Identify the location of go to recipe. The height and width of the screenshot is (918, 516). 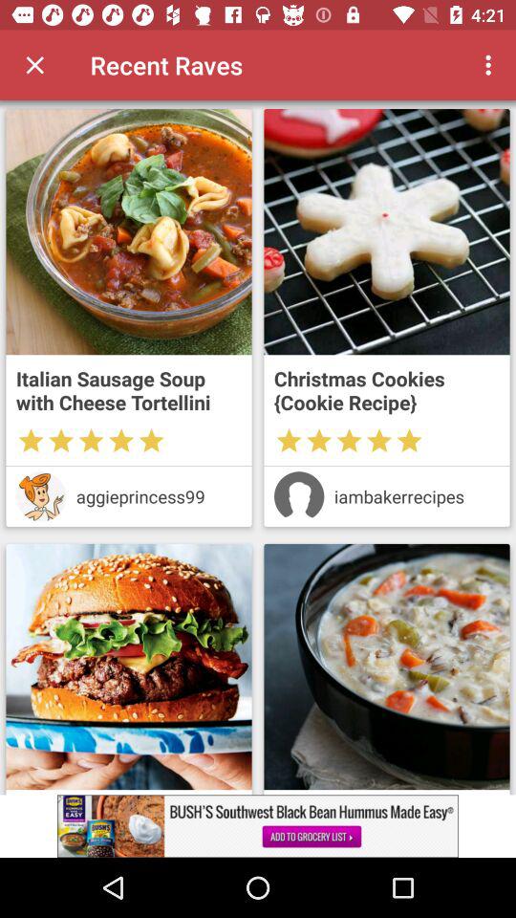
(386, 231).